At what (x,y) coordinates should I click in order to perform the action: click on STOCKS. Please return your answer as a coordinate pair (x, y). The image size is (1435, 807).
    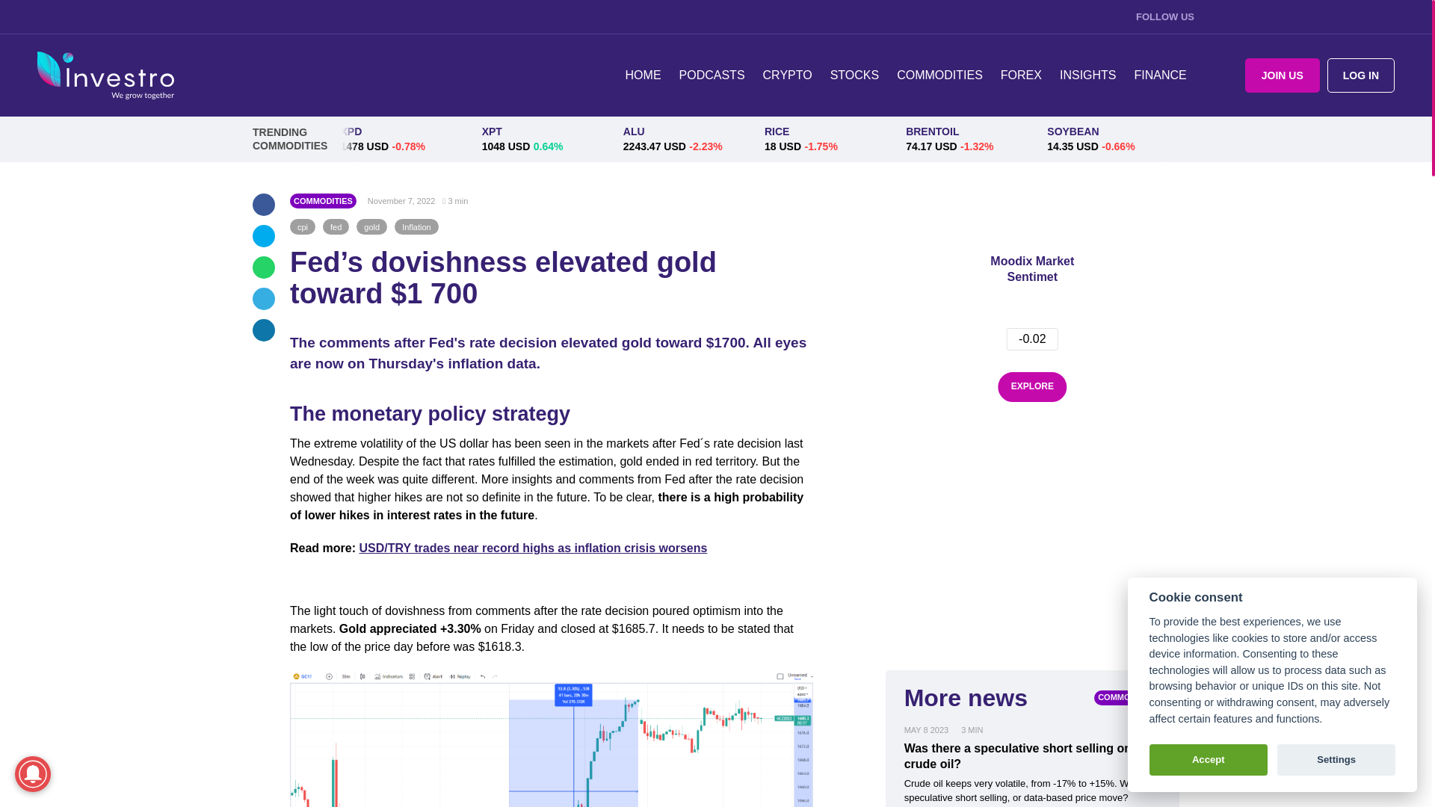
    Looking at the image, I should click on (854, 75).